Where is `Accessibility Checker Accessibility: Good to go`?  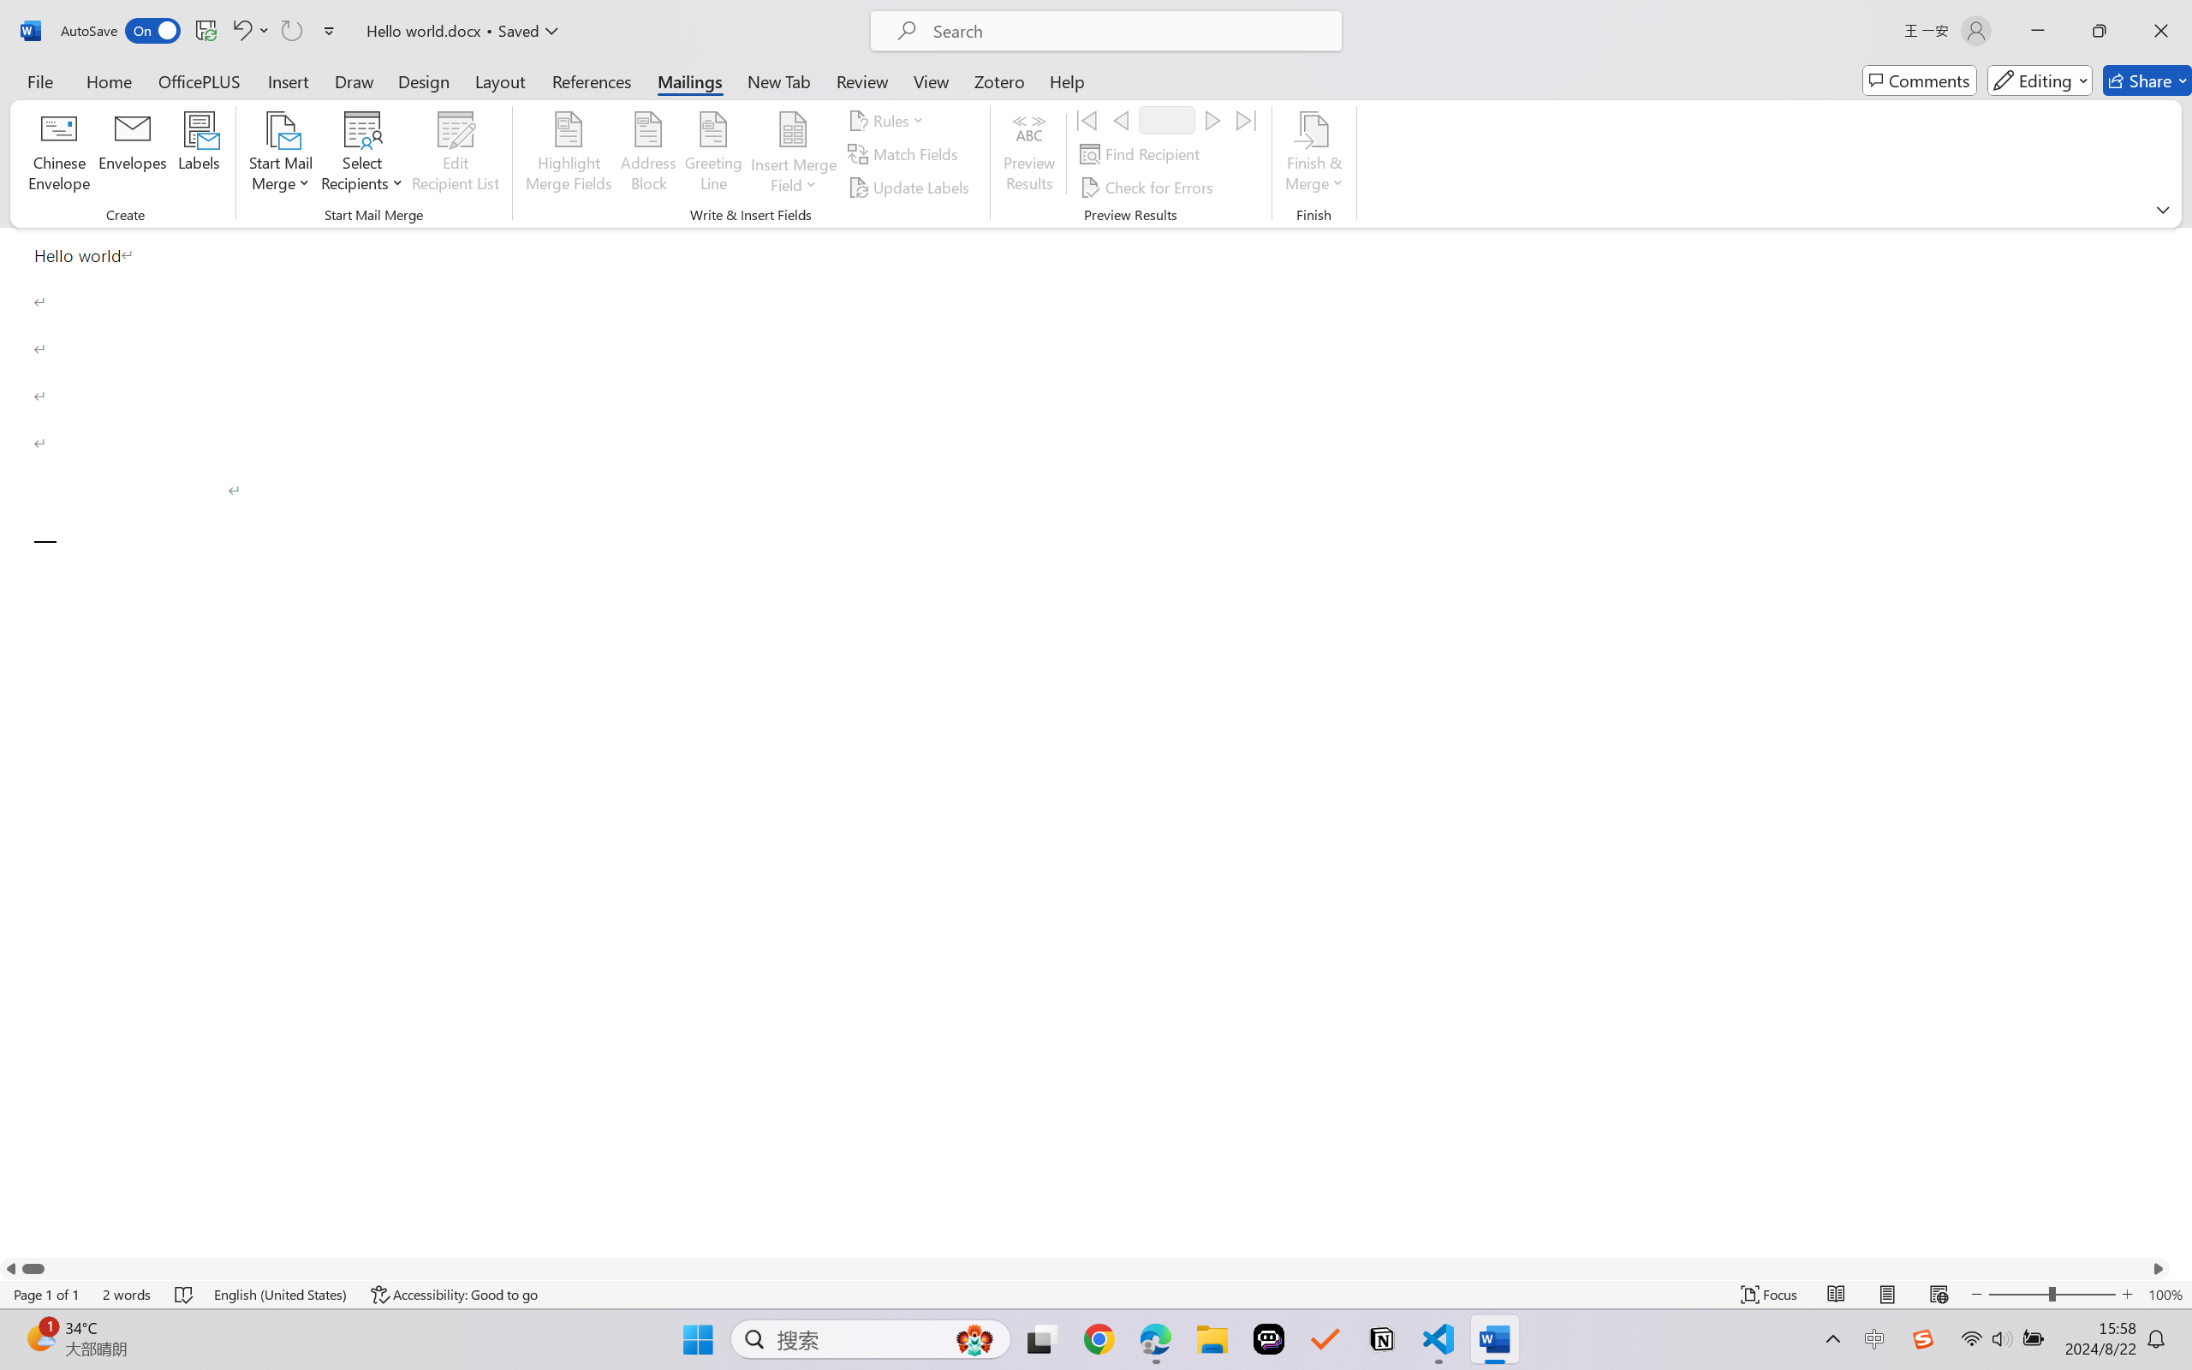 Accessibility Checker Accessibility: Good to go is located at coordinates (455, 1295).